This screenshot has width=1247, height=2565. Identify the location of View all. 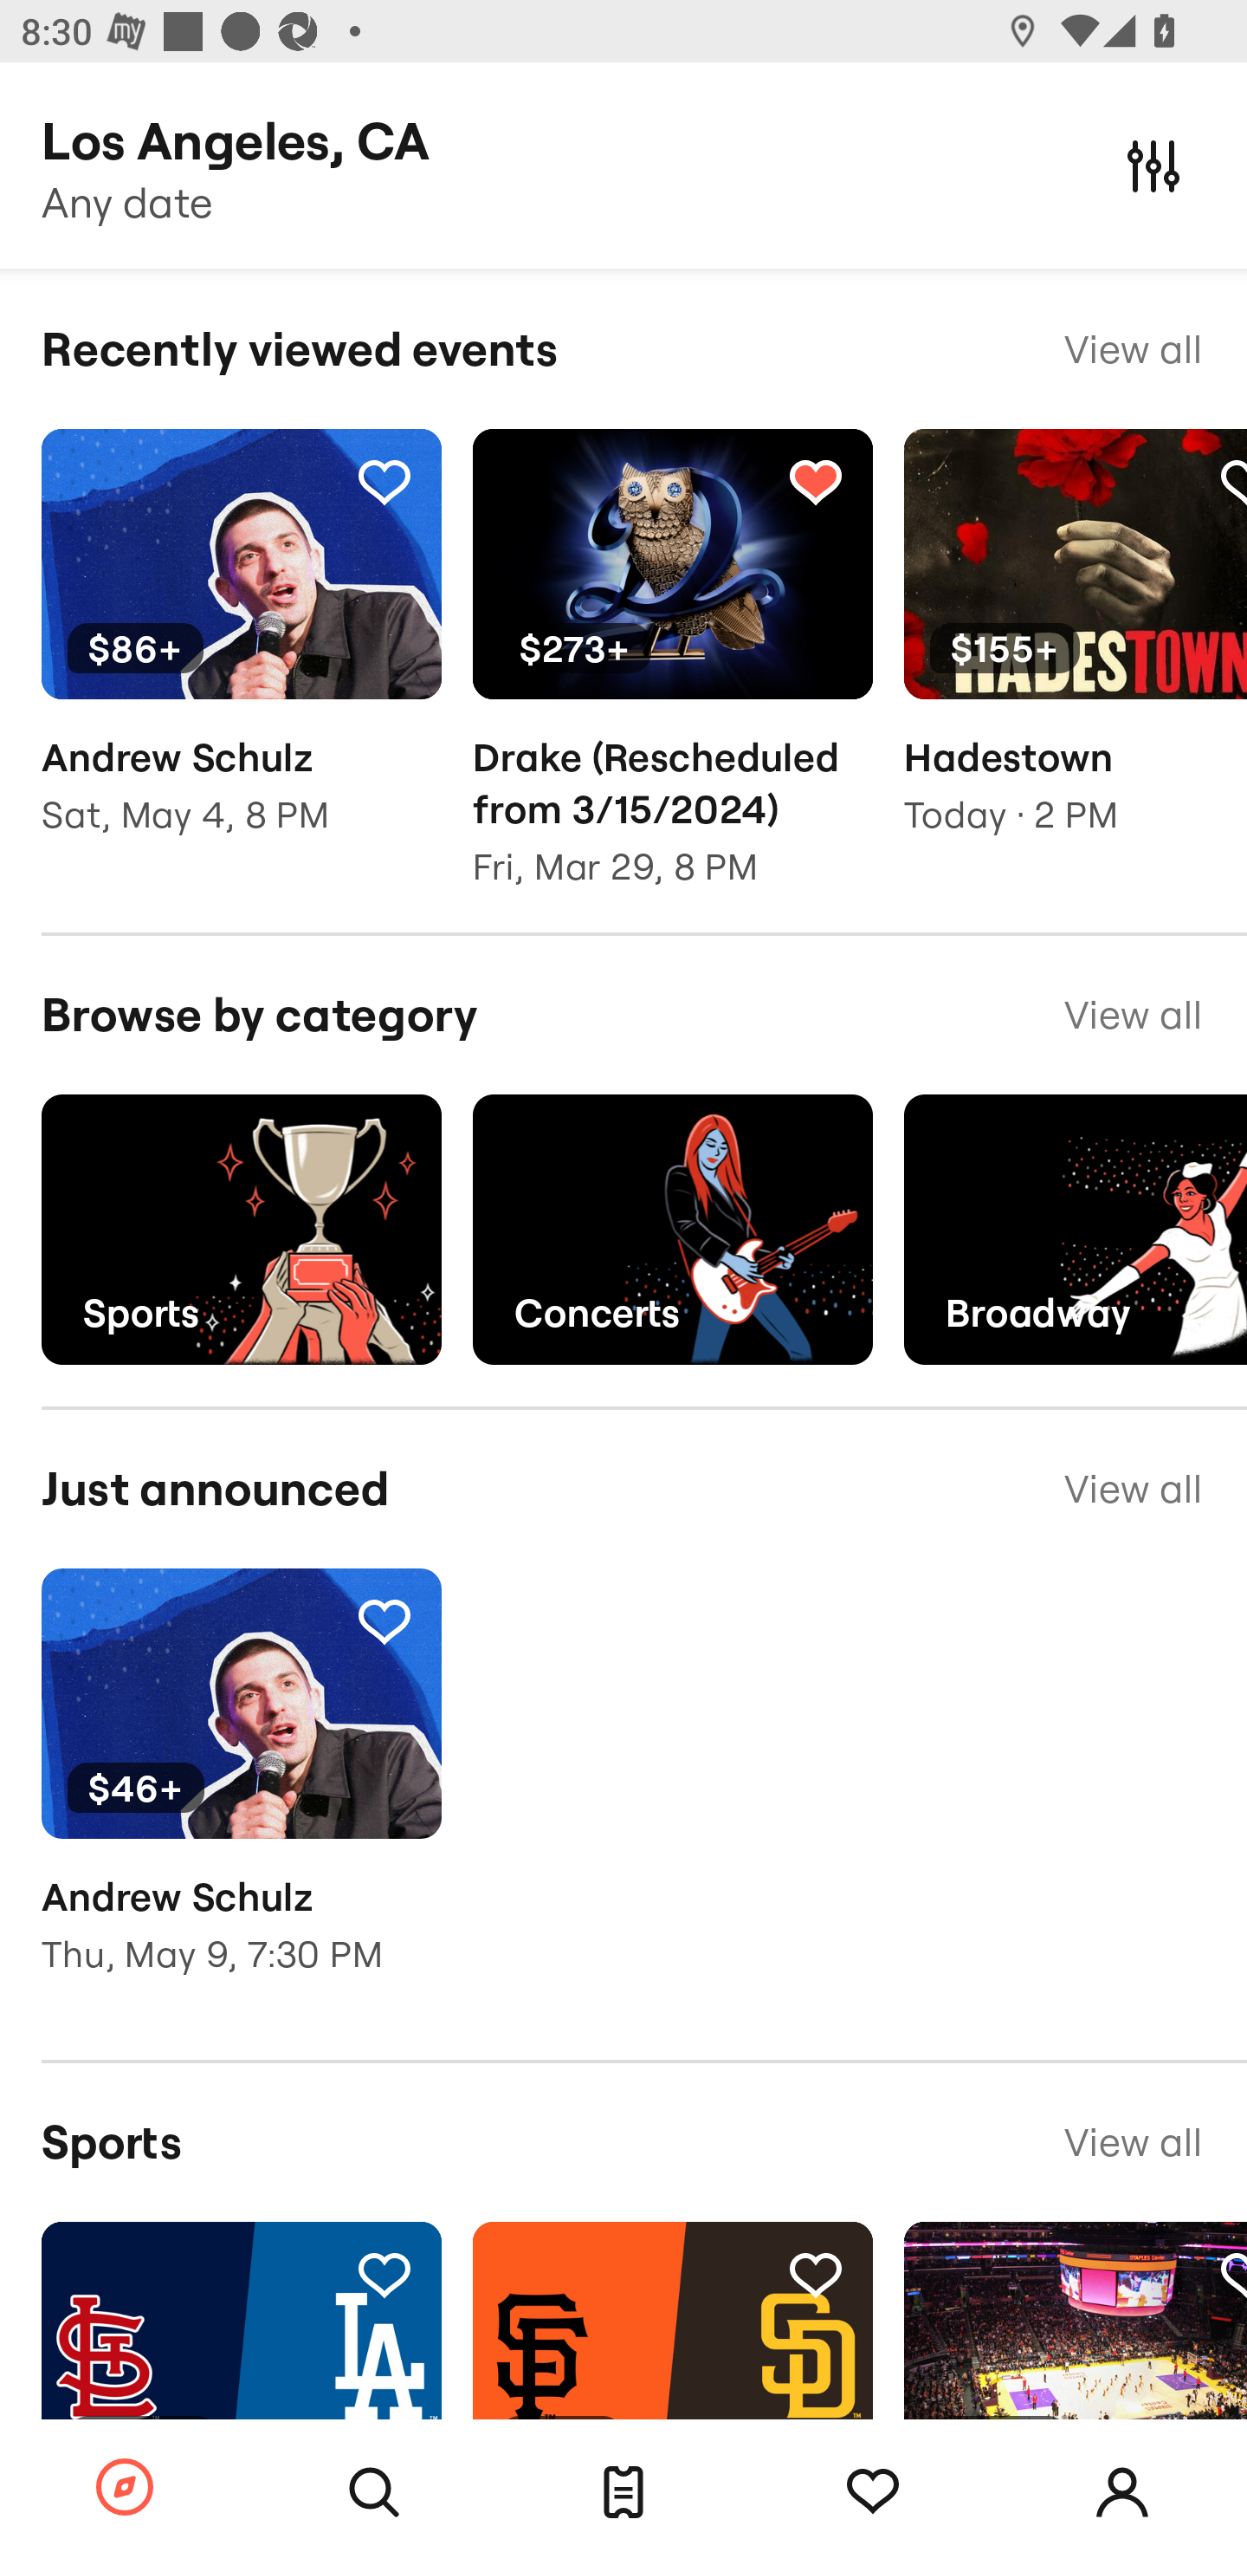
(1133, 1016).